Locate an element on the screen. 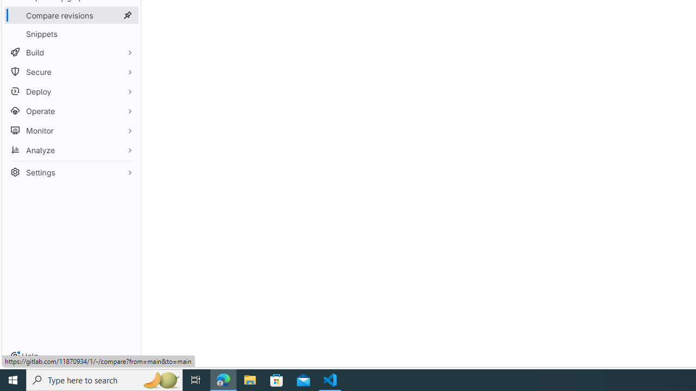 The width and height of the screenshot is (696, 391). Build is located at coordinates (71, 52).